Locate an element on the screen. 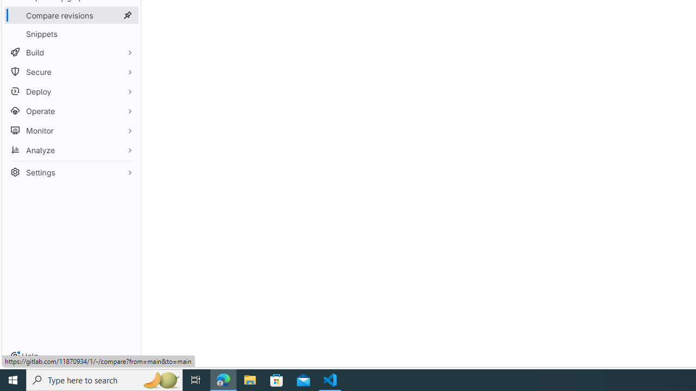 The width and height of the screenshot is (696, 391). Build is located at coordinates (71, 52).